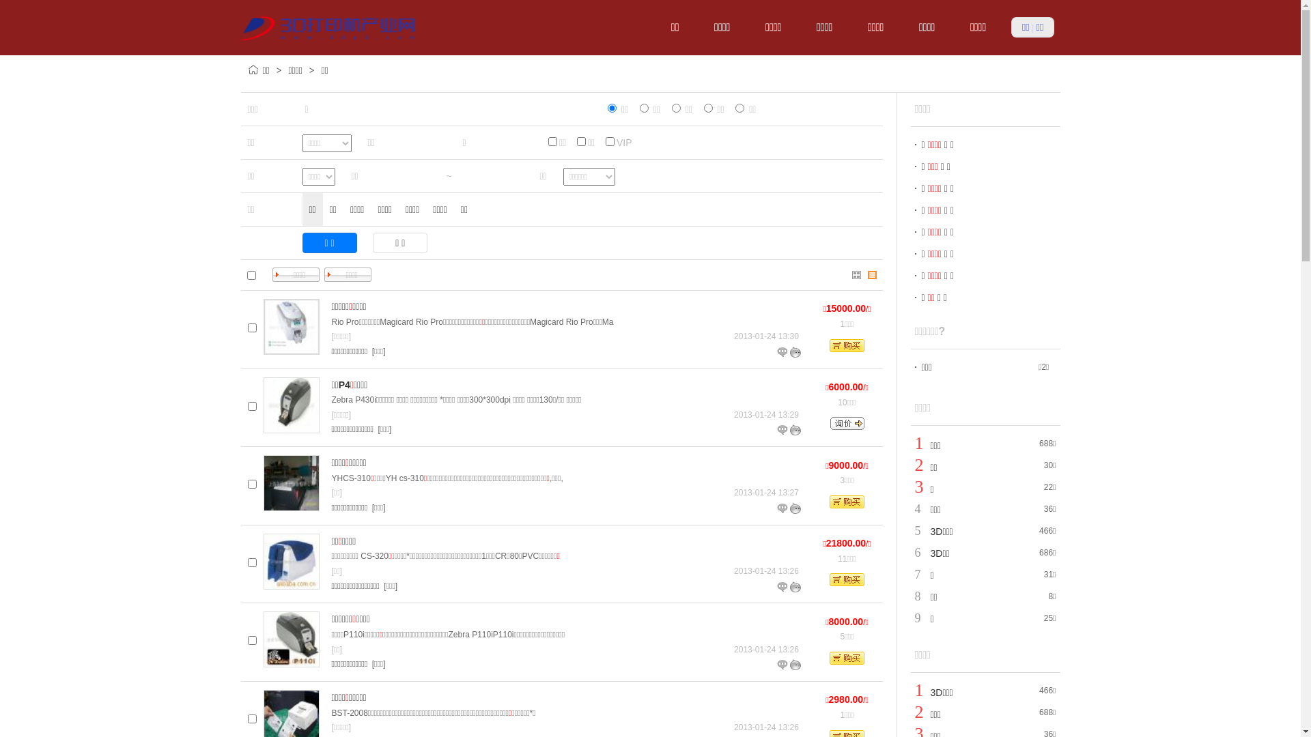 This screenshot has height=737, width=1311. Describe the element at coordinates (253, 485) in the screenshot. I see `1012` at that location.